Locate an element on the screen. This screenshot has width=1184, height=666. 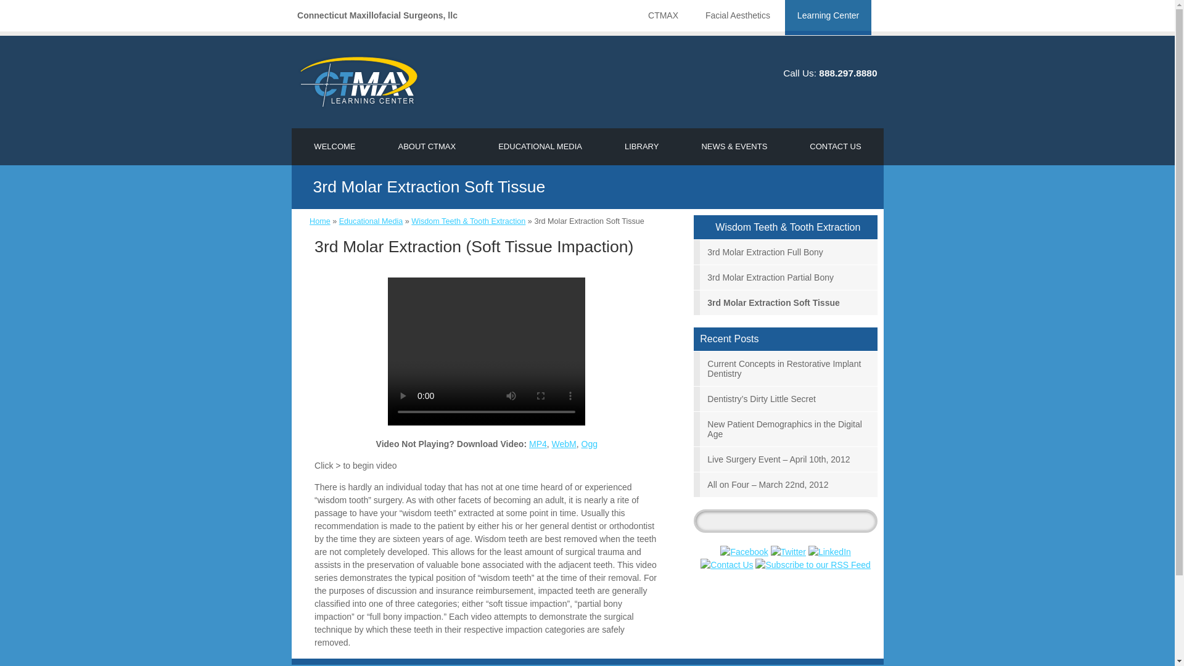
Contact Us is located at coordinates (726, 565).